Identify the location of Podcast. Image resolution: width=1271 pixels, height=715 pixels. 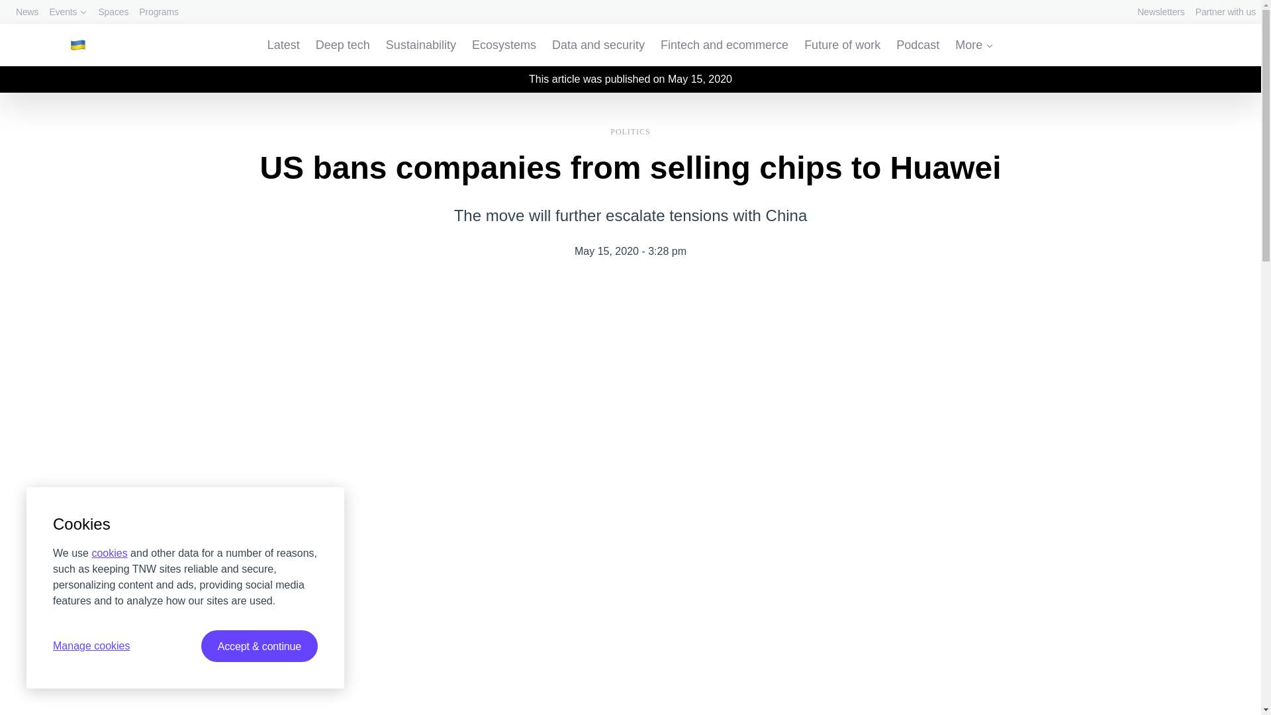
(918, 45).